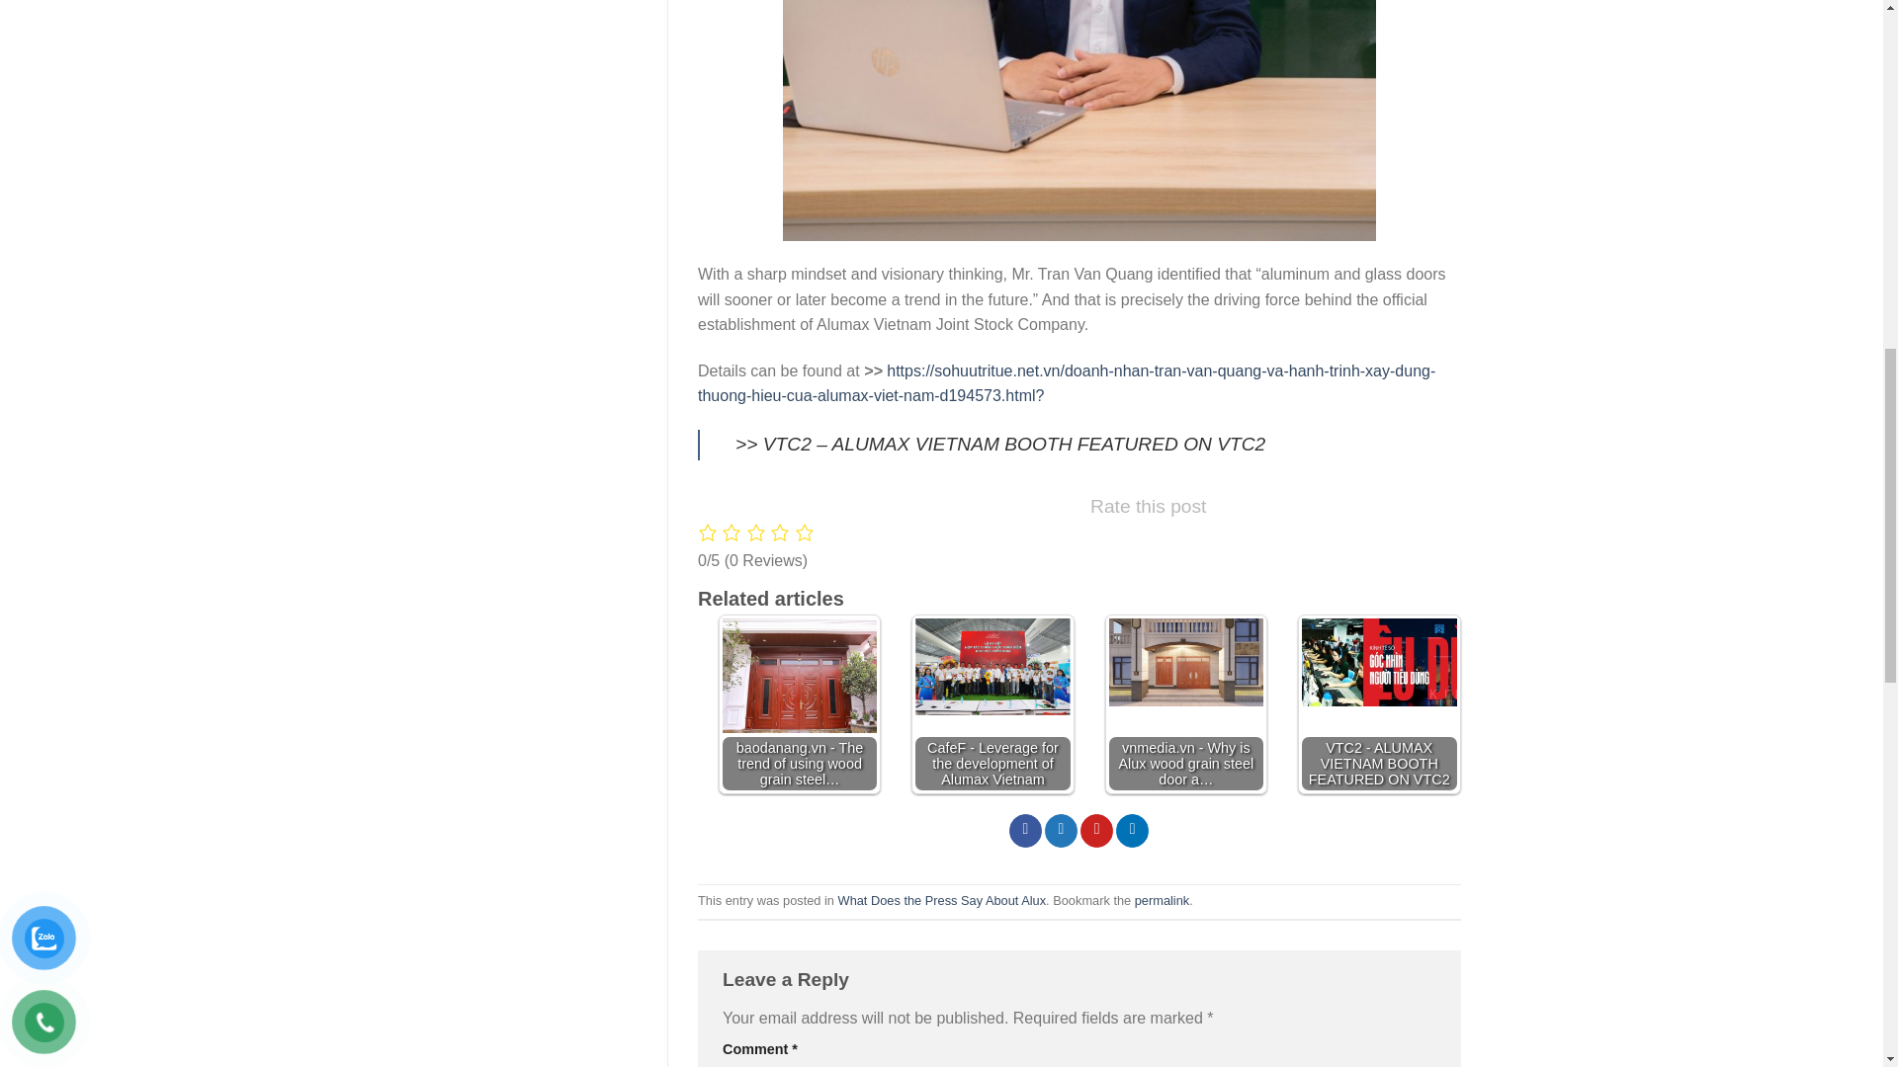 The width and height of the screenshot is (1898, 1067). I want to click on CafeF - Leverage for the development of Alumax Vietnam, so click(992, 666).